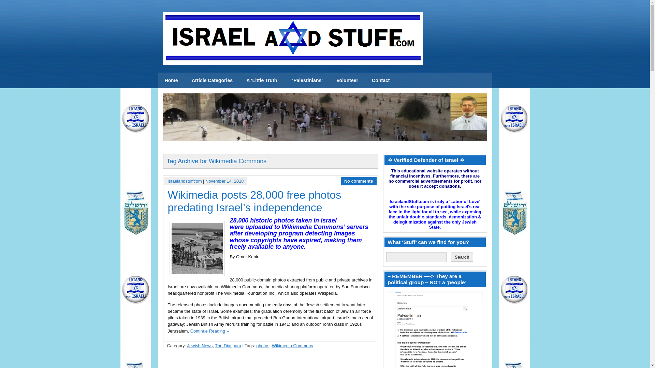 The image size is (655, 368). I want to click on Article Categories, so click(212, 80).